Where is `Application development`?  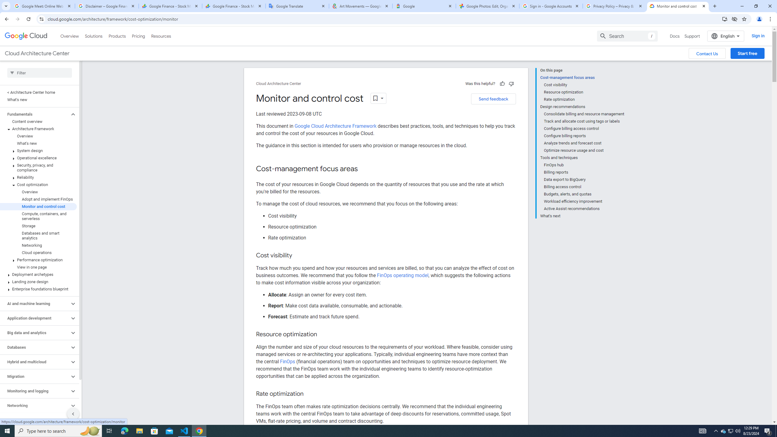
Application development is located at coordinates (35, 318).